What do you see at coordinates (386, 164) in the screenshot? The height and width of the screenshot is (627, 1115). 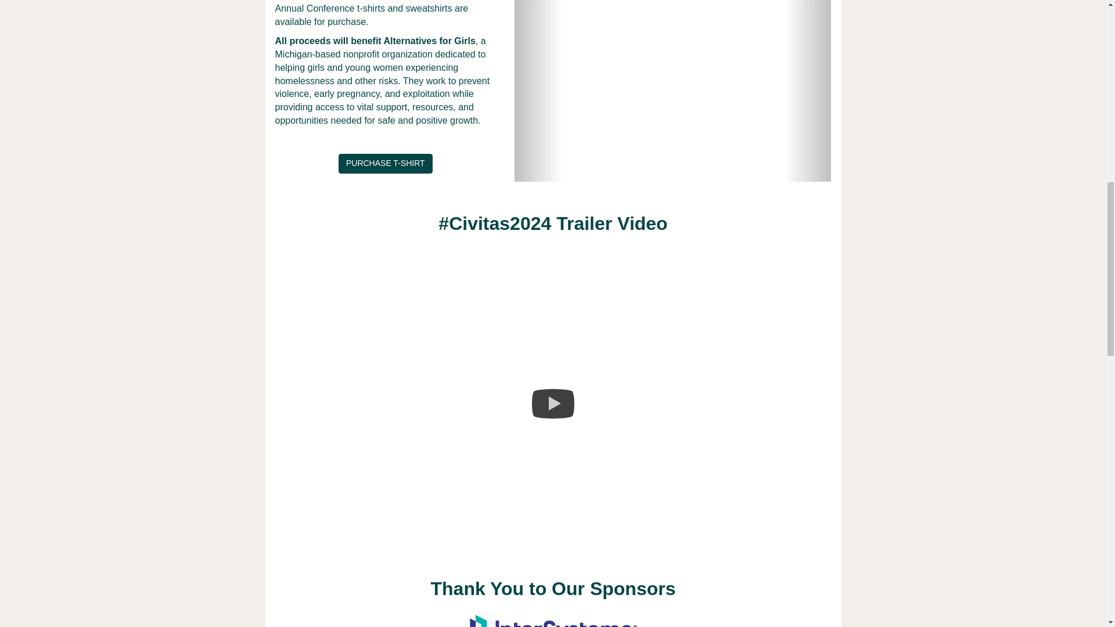 I see `PURCHASE T-SHIRT` at bounding box center [386, 164].